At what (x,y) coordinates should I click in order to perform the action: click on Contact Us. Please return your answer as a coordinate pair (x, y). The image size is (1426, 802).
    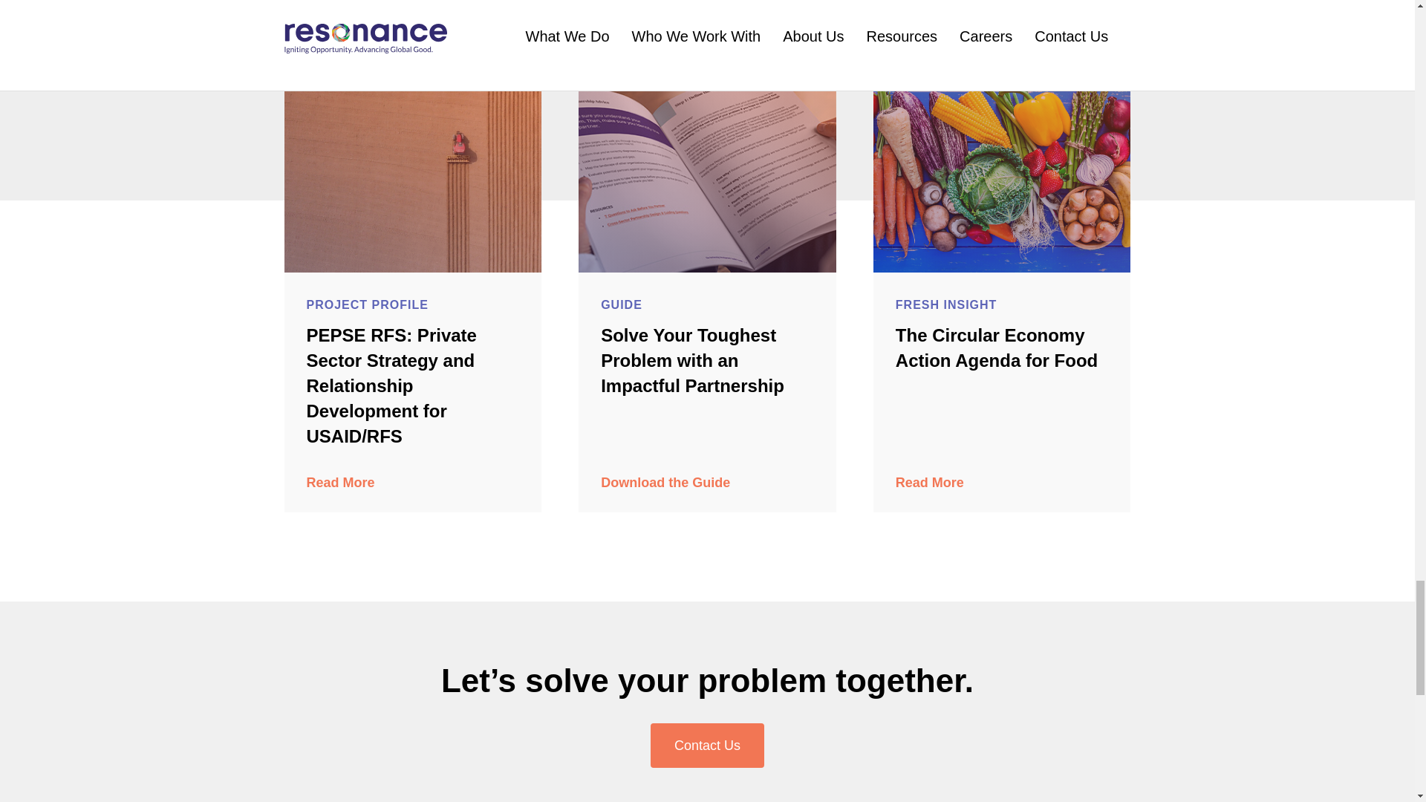
    Looking at the image, I should click on (707, 746).